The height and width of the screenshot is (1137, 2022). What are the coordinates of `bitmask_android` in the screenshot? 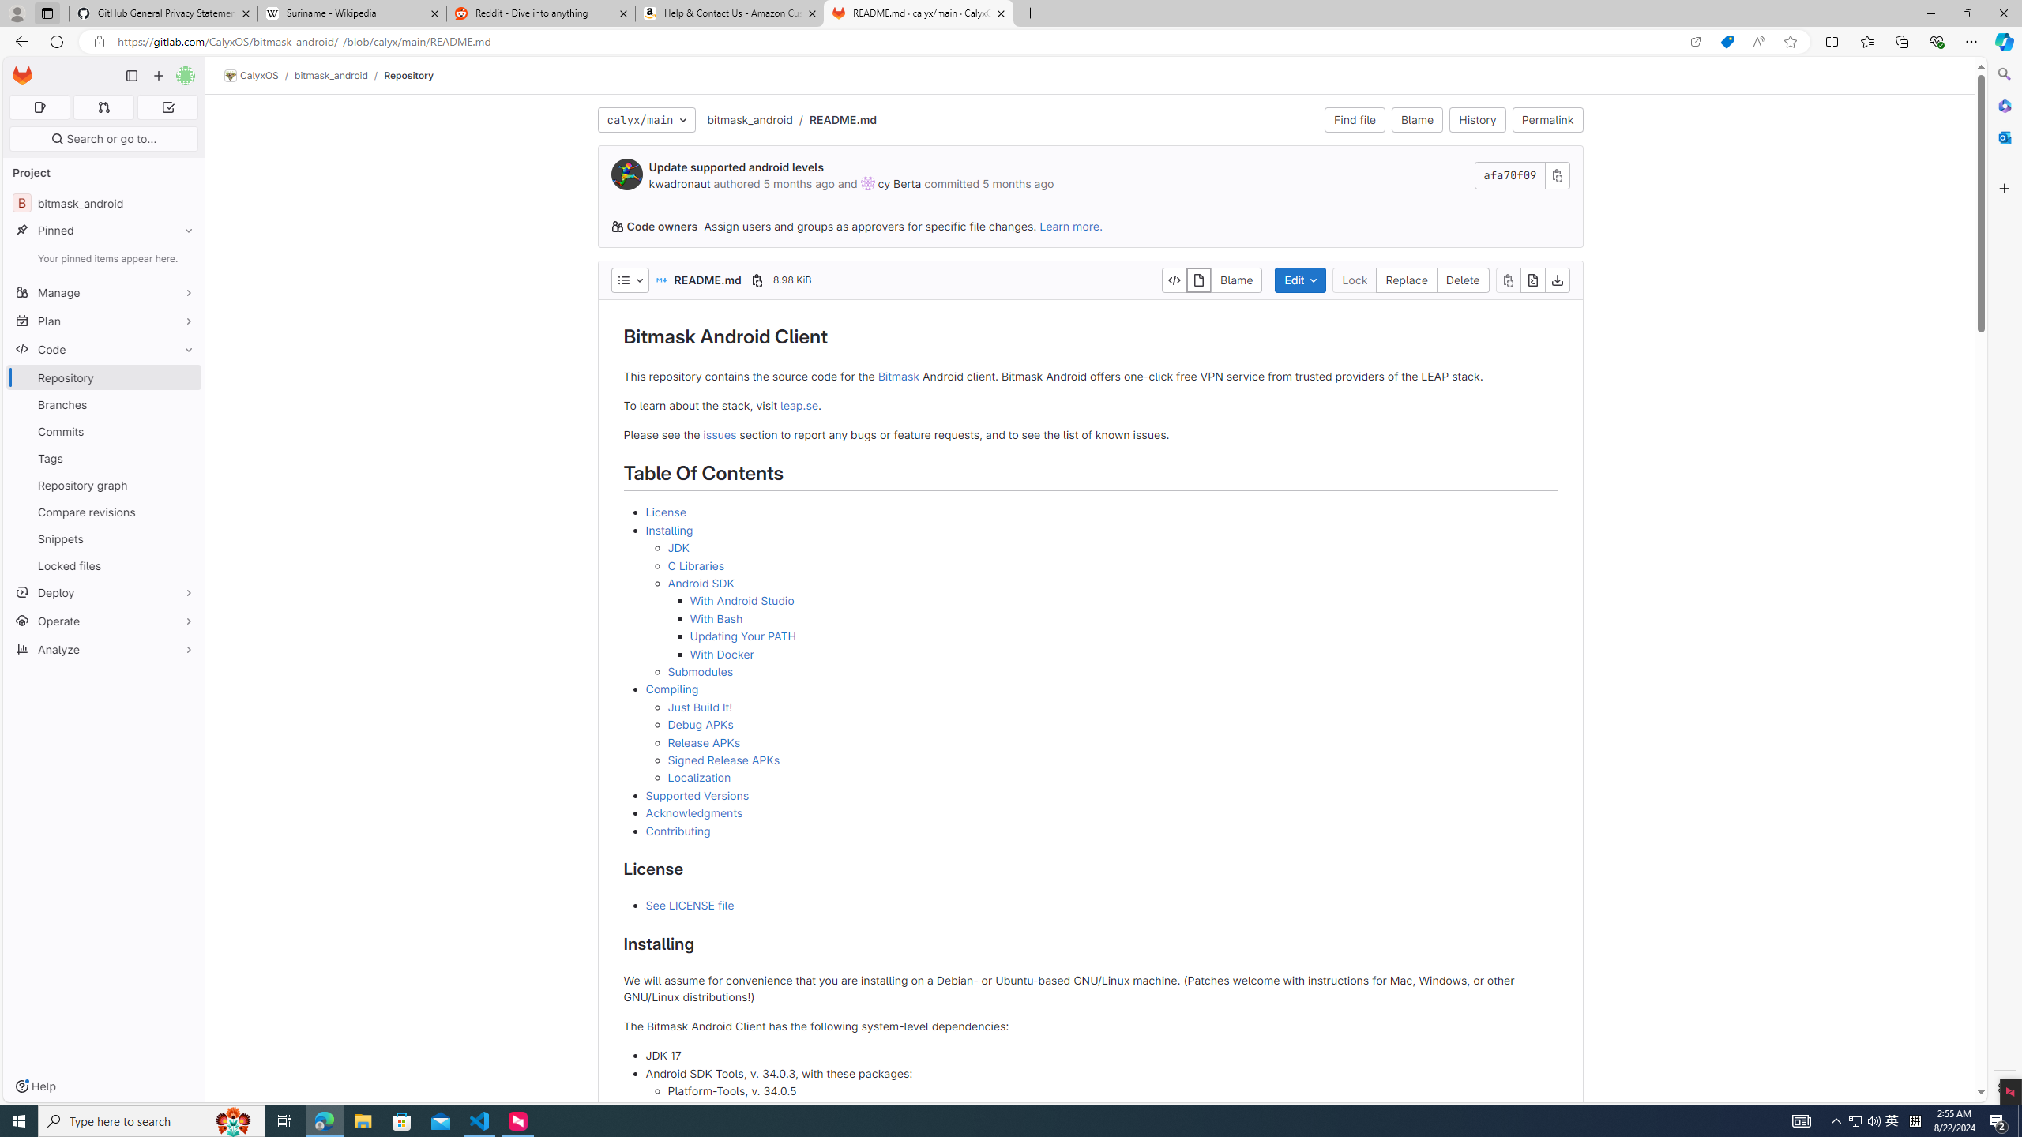 It's located at (750, 120).